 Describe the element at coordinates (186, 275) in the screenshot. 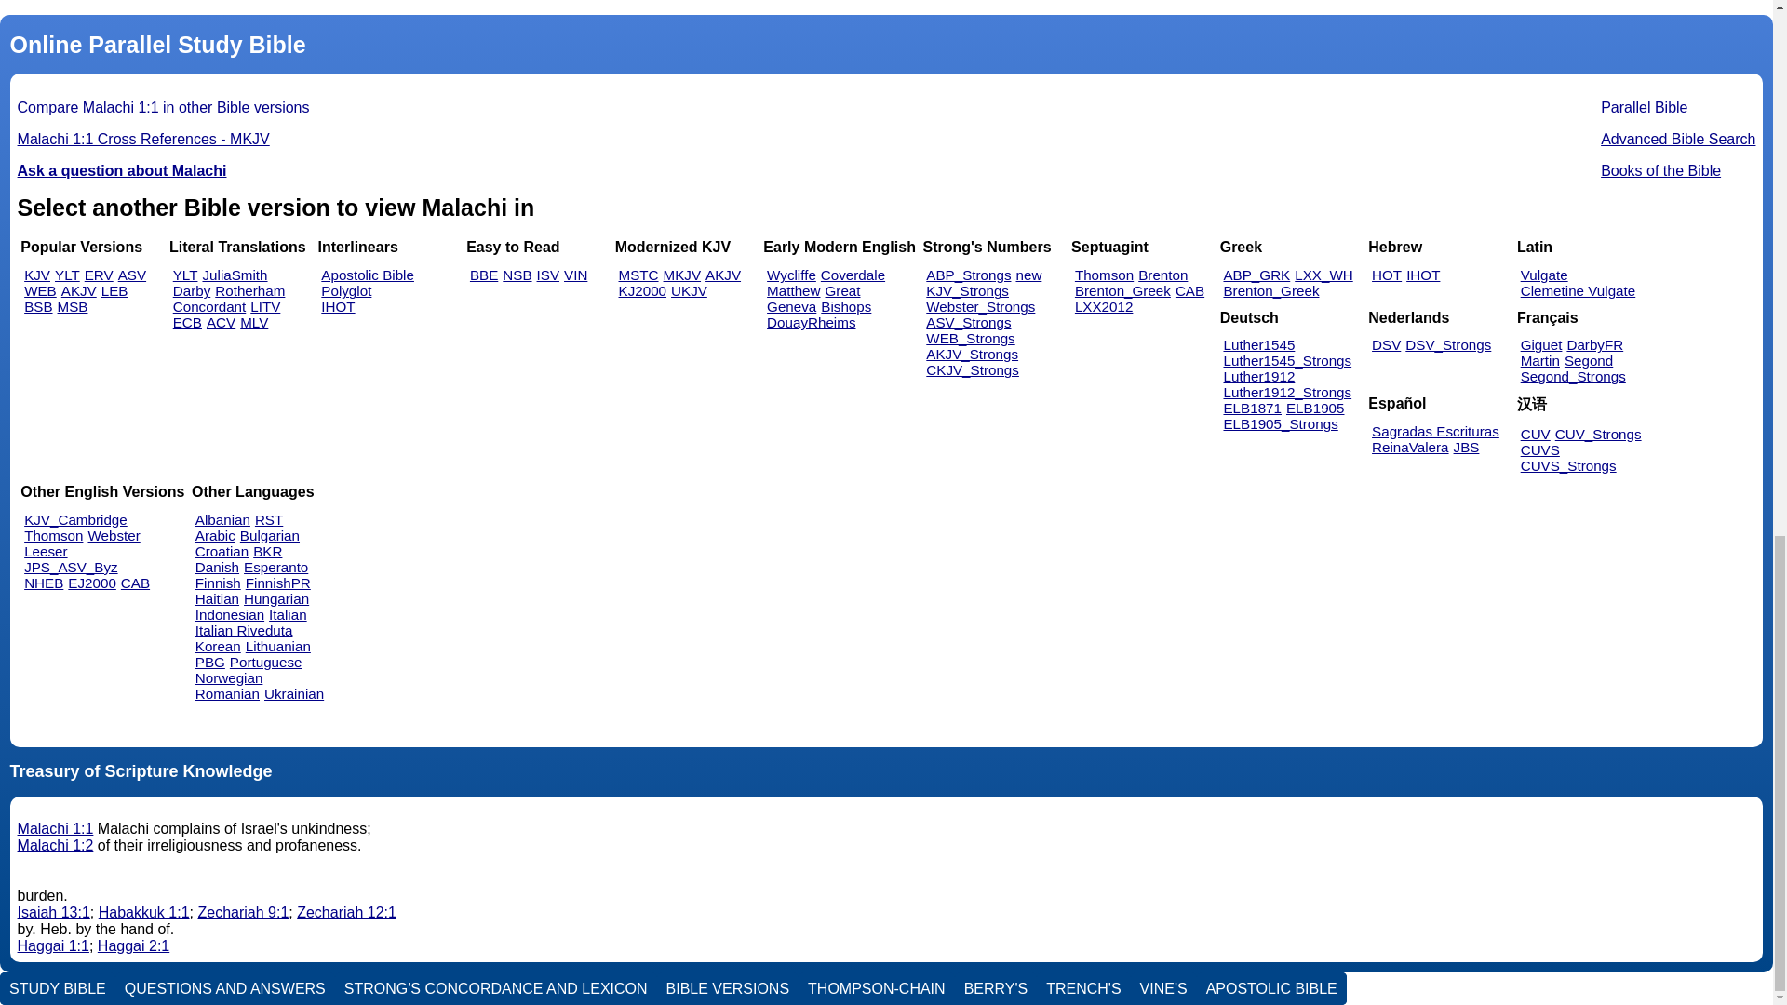

I see `YLT` at that location.